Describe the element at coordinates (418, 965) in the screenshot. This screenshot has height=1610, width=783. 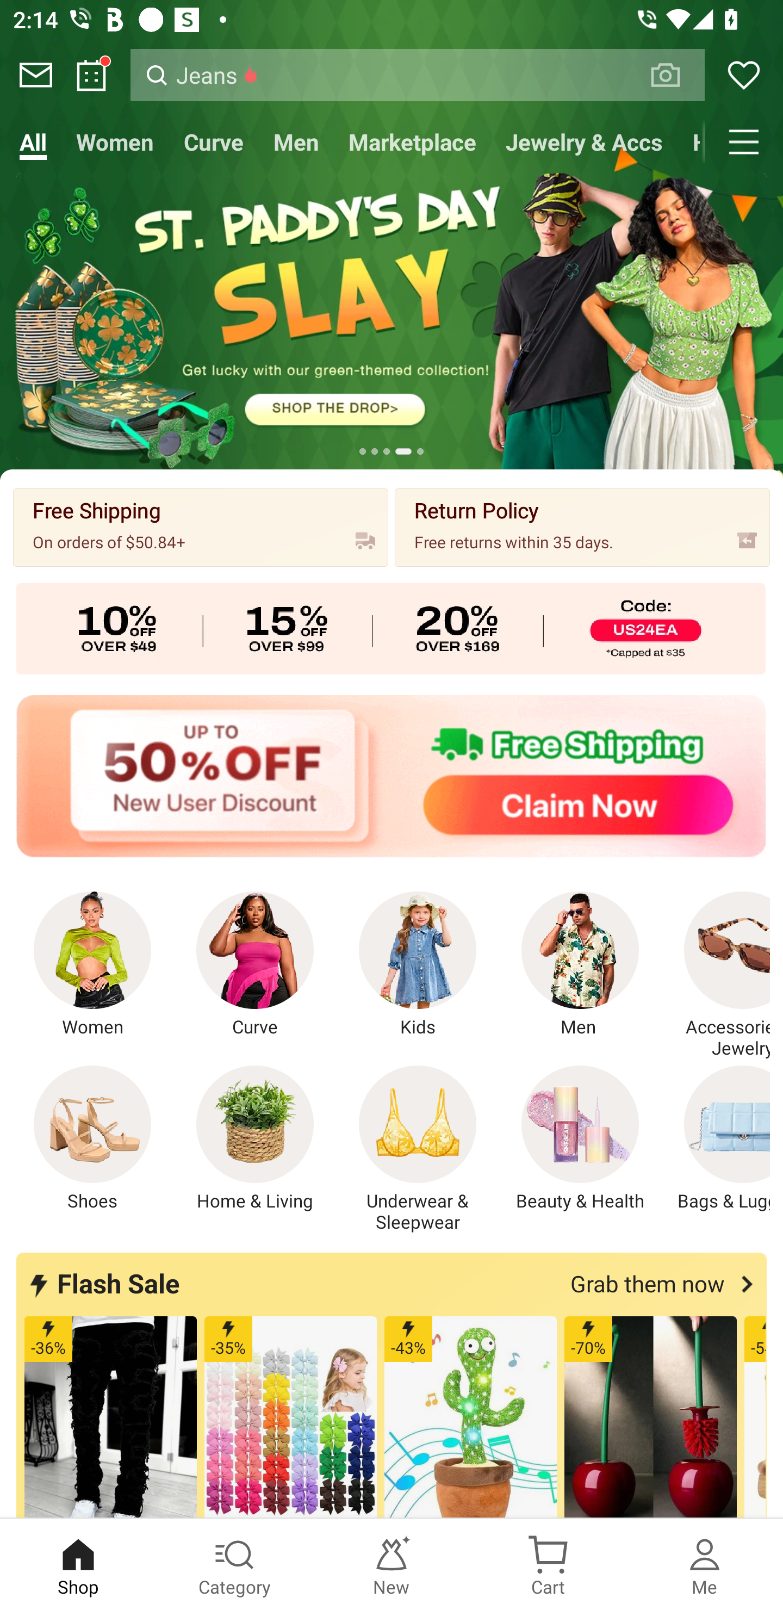
I see `Kids` at that location.